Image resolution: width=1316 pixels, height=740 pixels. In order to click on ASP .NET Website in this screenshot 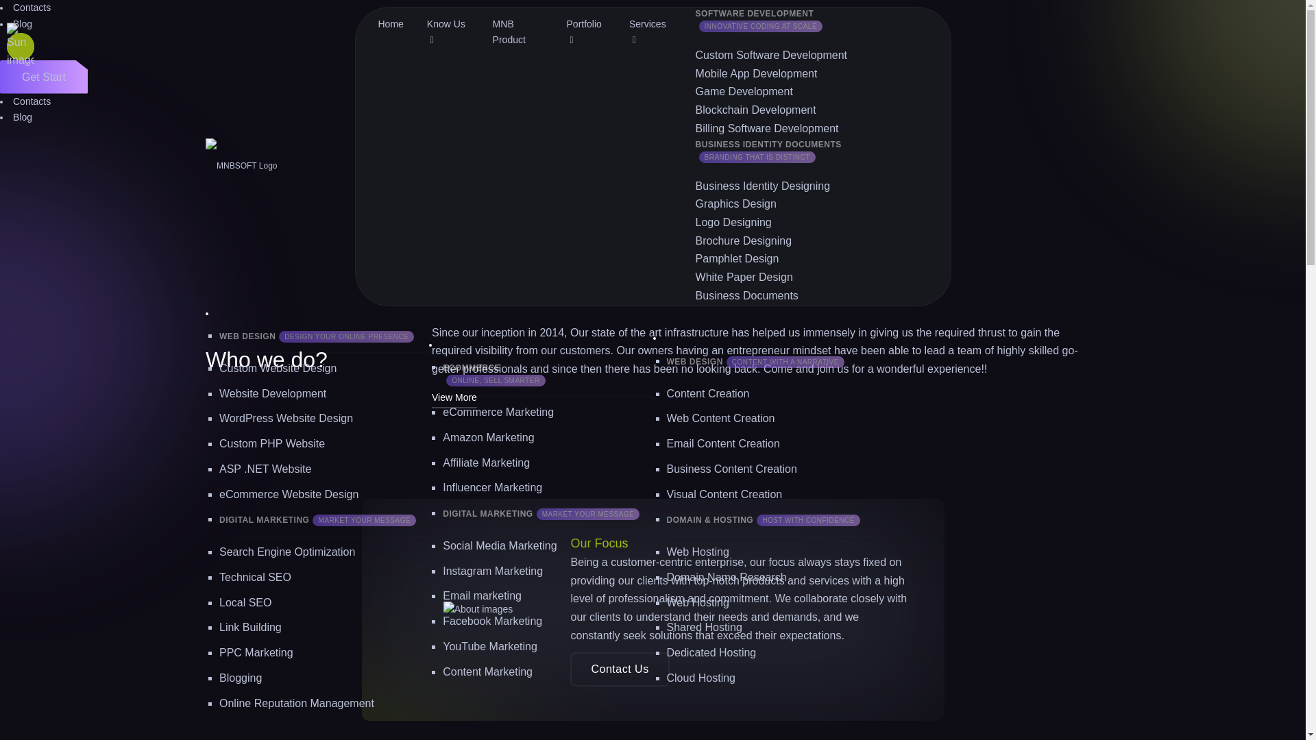, I will do `click(265, 469)`.